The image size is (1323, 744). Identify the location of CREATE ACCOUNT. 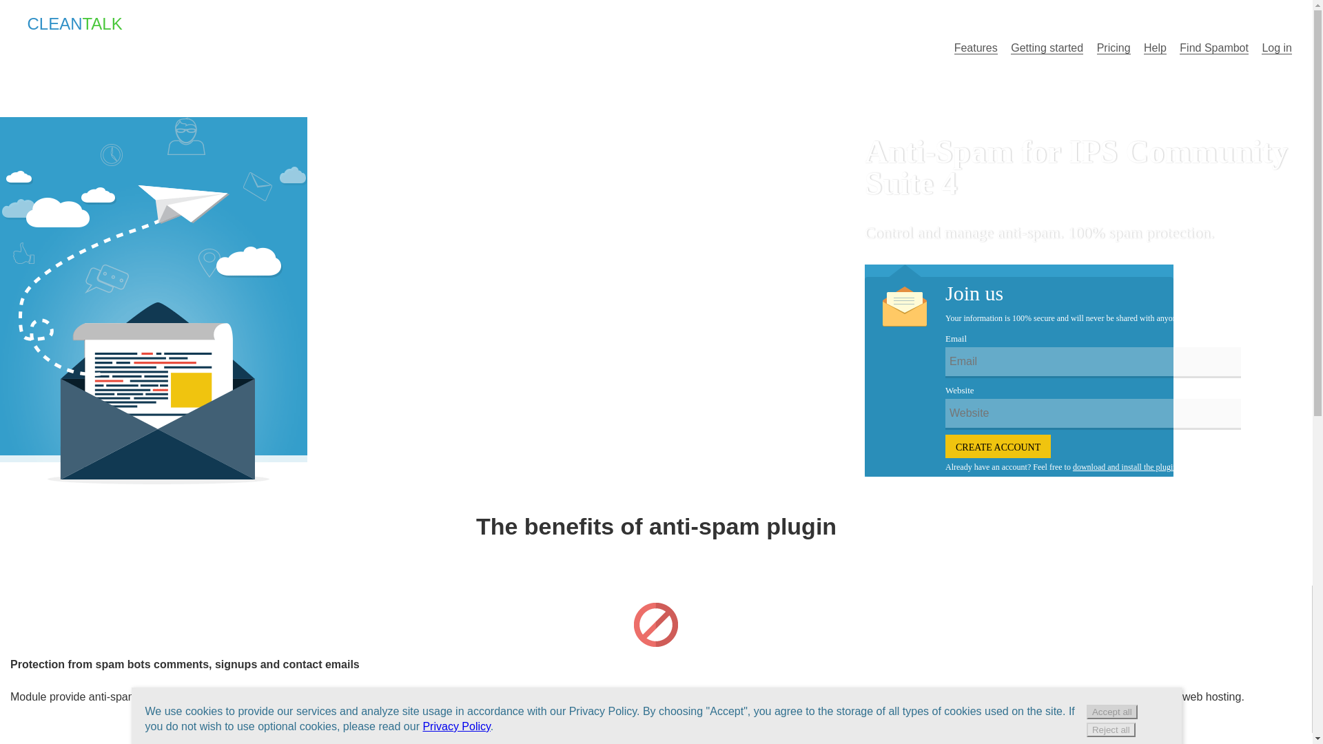
(998, 446).